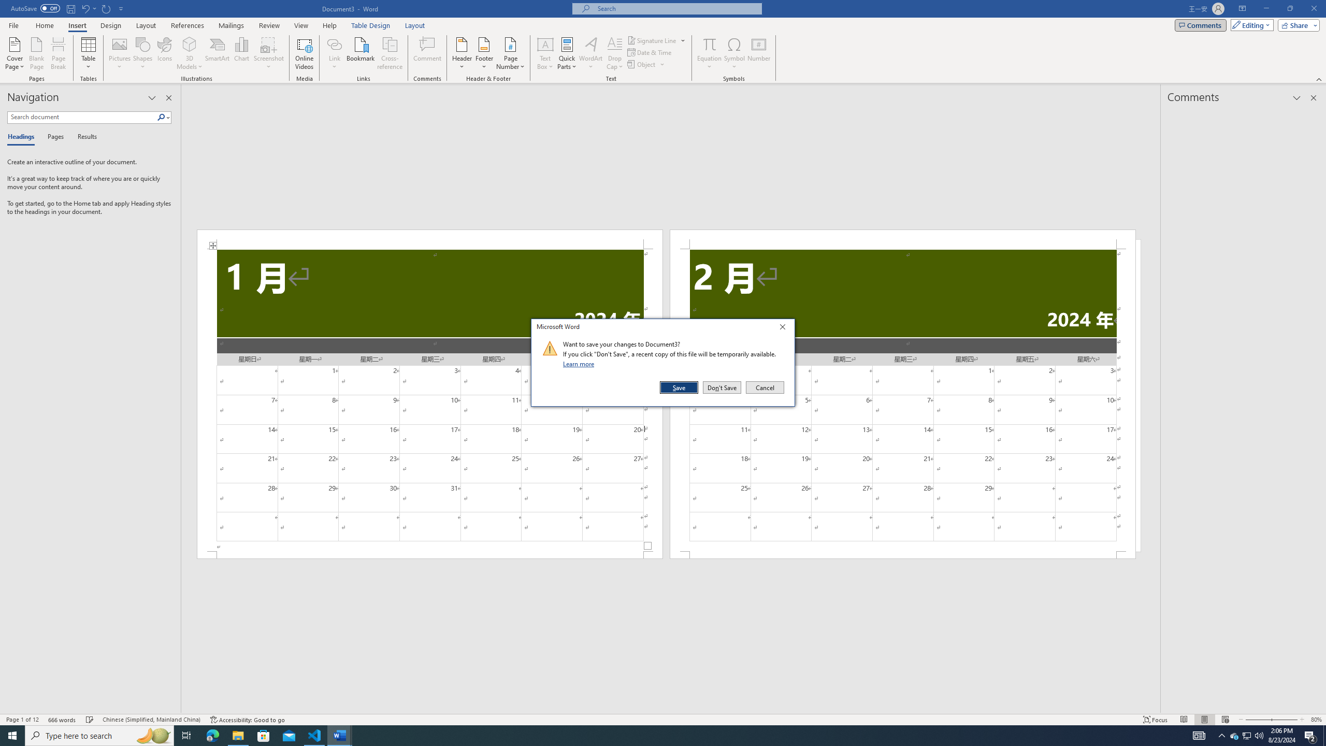 This screenshot has width=1326, height=746. Describe the element at coordinates (734, 53) in the screenshot. I see `Symbol` at that location.